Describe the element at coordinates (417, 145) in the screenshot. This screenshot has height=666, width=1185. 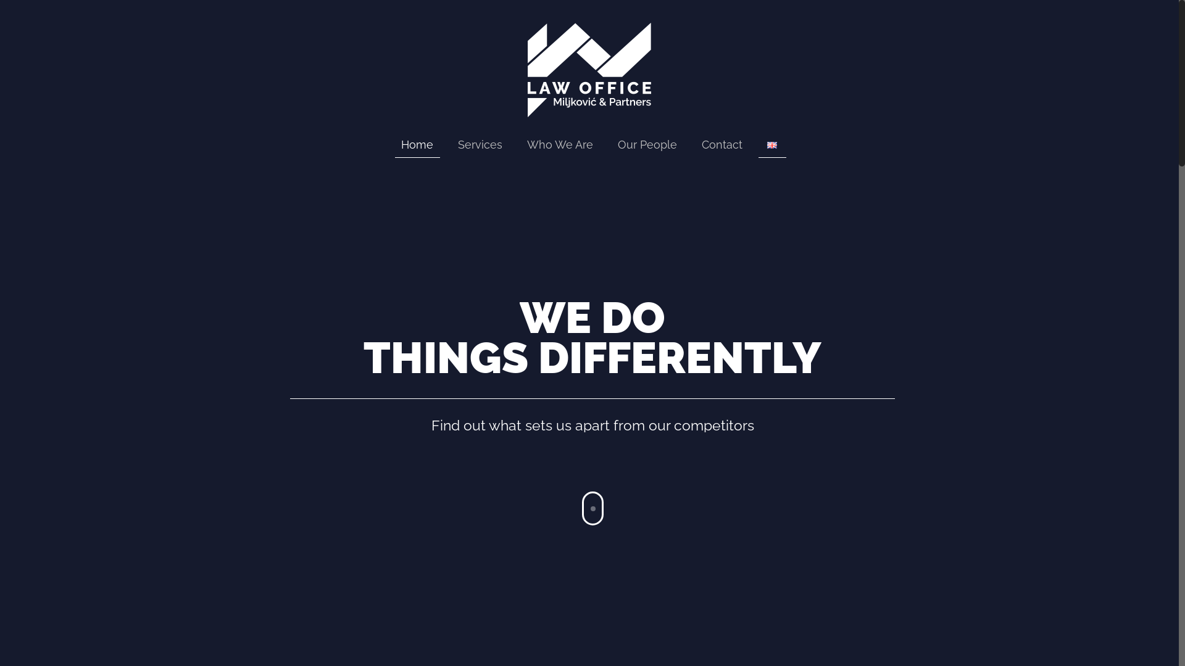
I see `Home` at that location.